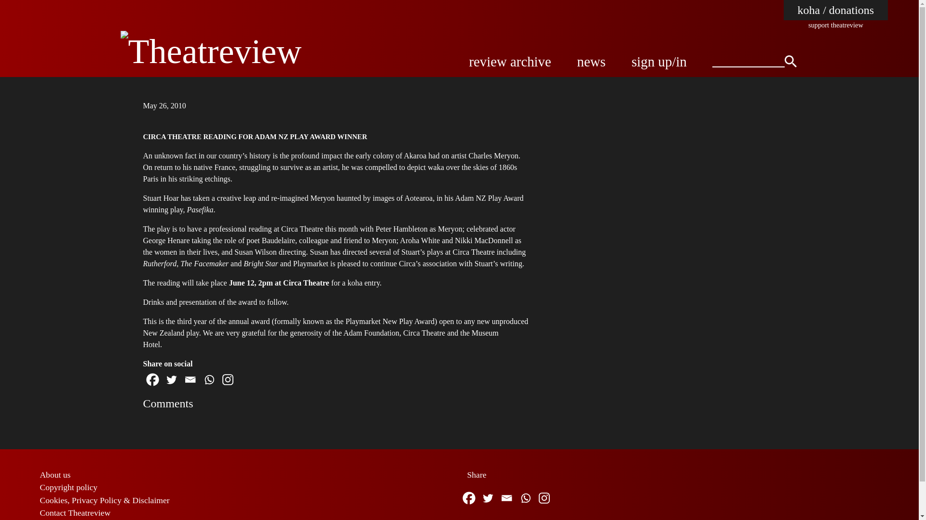 Image resolution: width=926 pixels, height=520 pixels. Describe the element at coordinates (75, 512) in the screenshot. I see `Contact Theatreview` at that location.